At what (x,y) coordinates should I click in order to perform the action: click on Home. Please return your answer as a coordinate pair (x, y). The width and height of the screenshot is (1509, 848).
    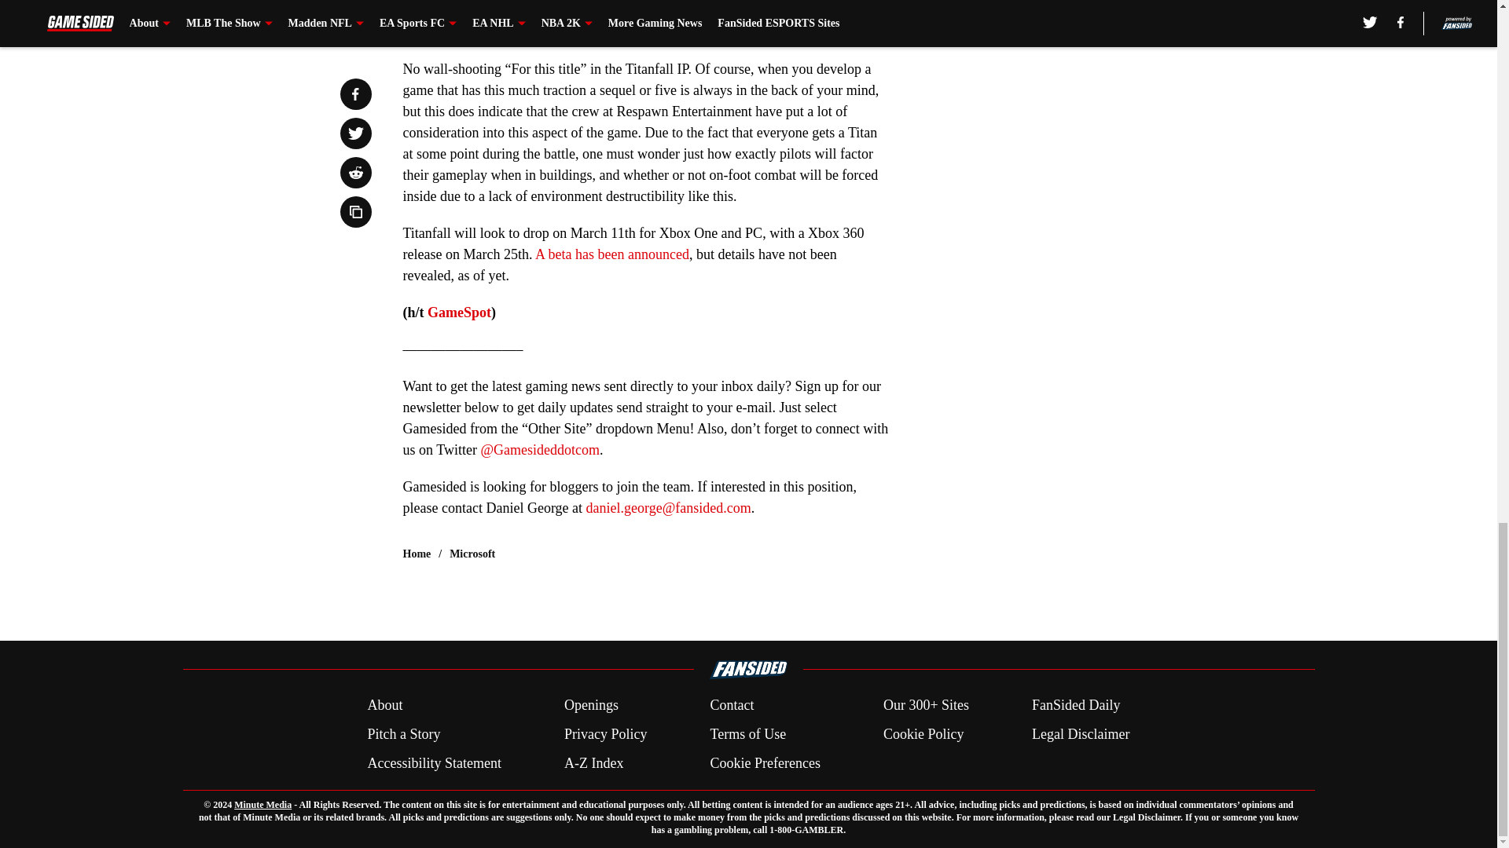
    Looking at the image, I should click on (417, 554).